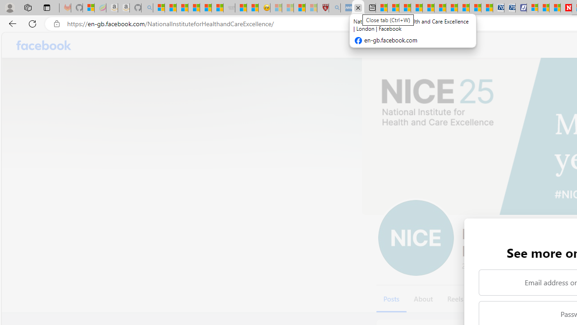 The width and height of the screenshot is (577, 325). What do you see at coordinates (229, 8) in the screenshot?
I see `Combat Siege - Sleeping` at bounding box center [229, 8].